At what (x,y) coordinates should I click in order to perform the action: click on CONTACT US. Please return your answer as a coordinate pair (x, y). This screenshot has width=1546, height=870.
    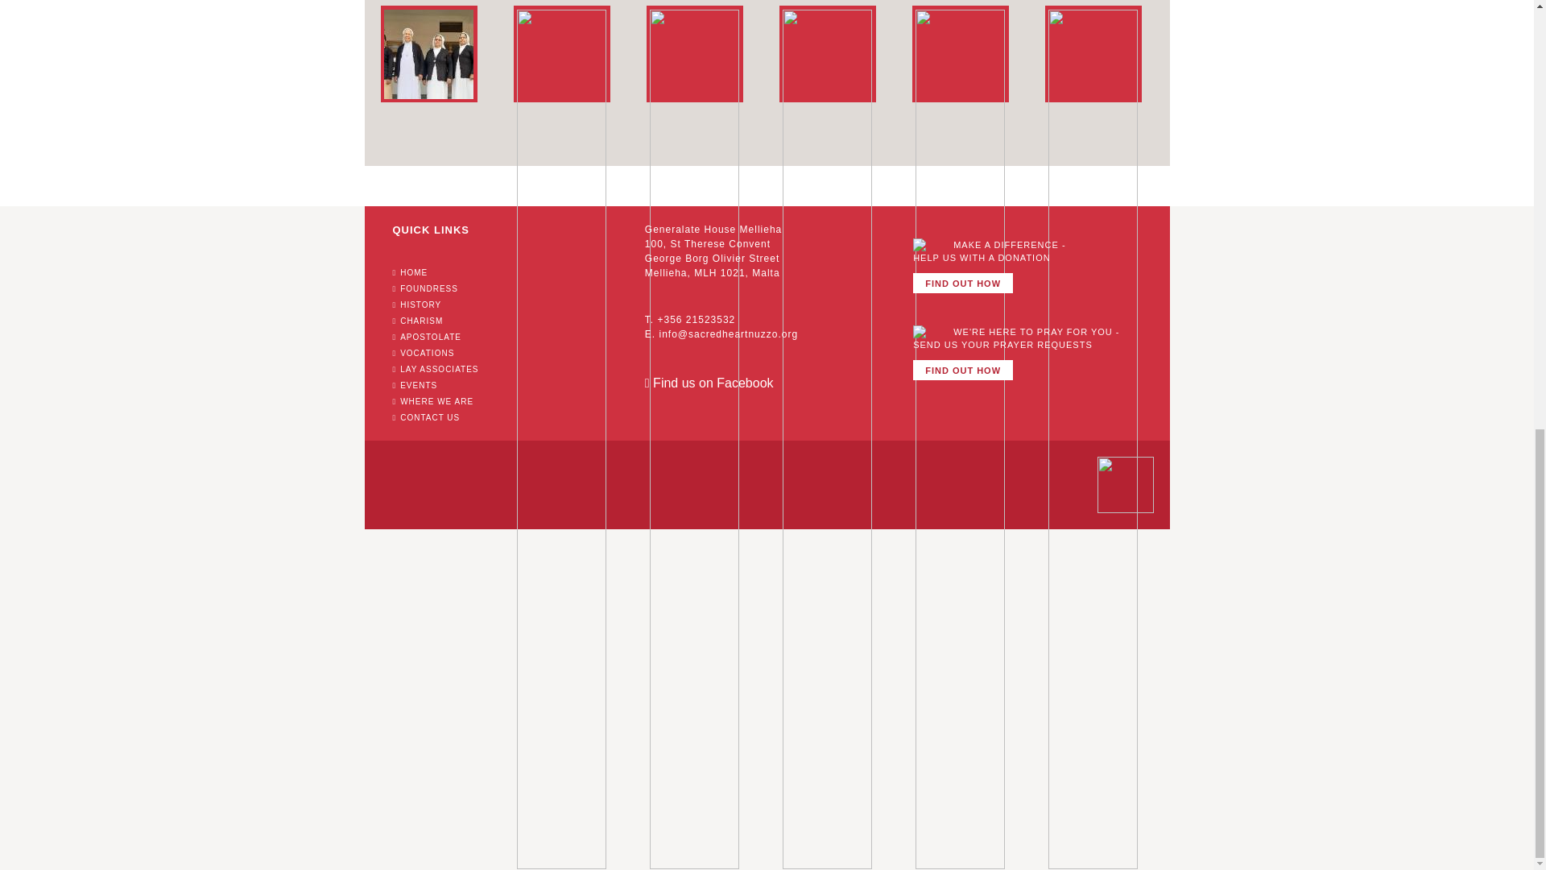
    Looking at the image, I should click on (427, 417).